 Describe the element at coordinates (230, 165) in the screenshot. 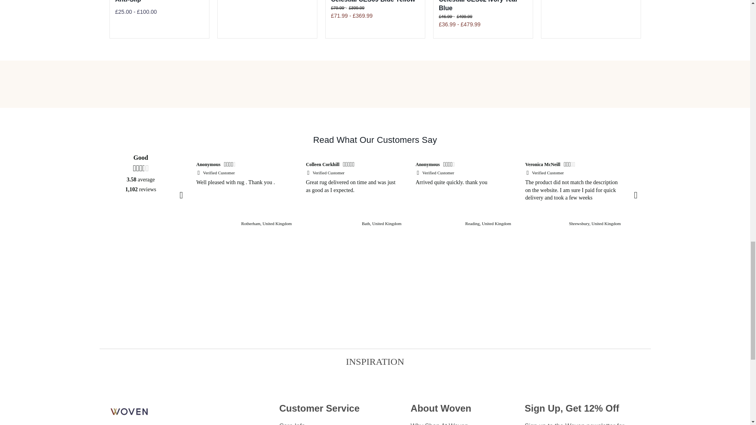

I see `4 Stars` at that location.